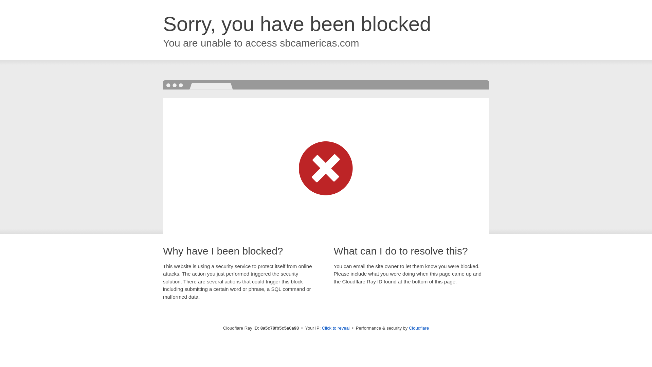 Image resolution: width=652 pixels, height=367 pixels. Describe the element at coordinates (419, 328) in the screenshot. I see `Cloudflare` at that location.